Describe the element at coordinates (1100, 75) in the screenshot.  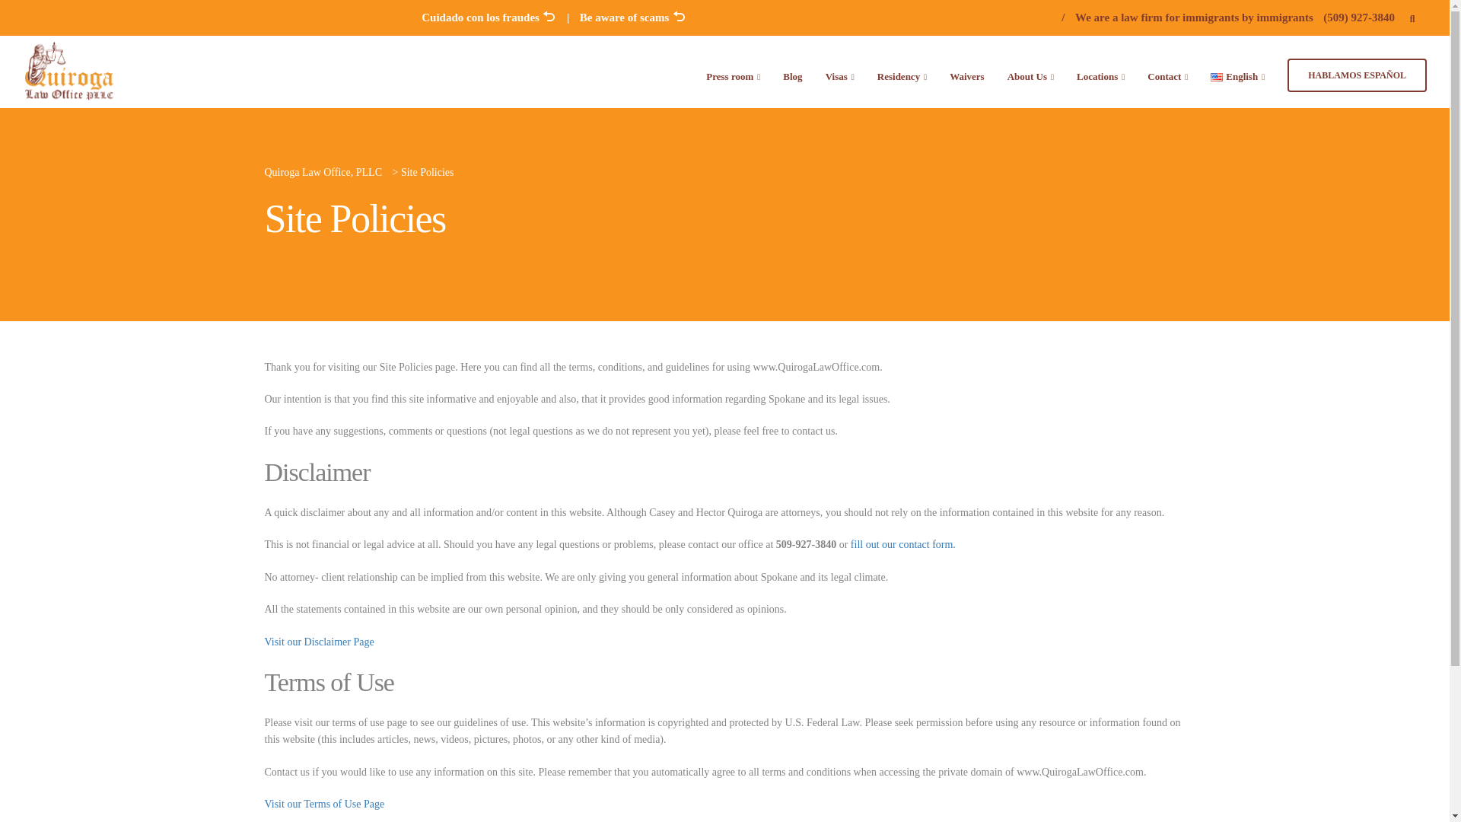
I see `Locations` at that location.